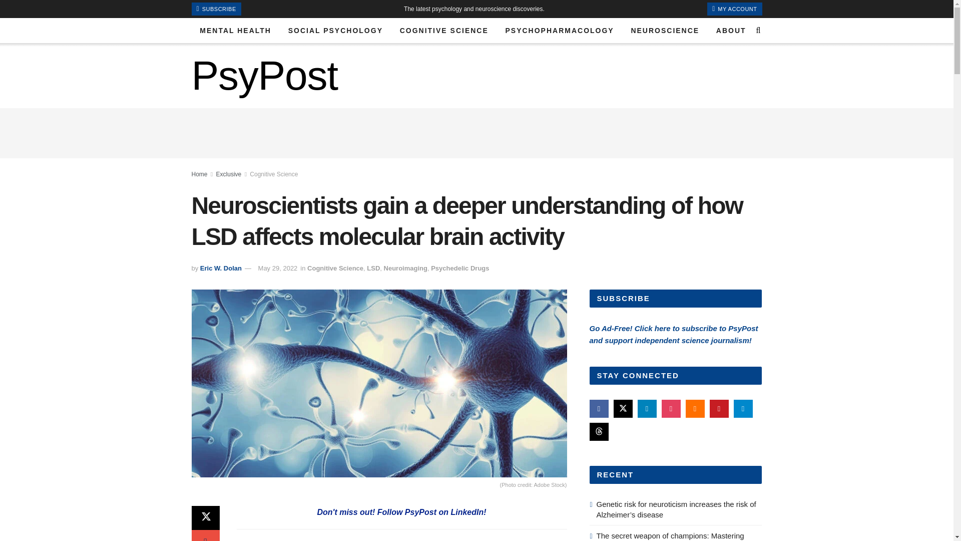  Describe the element at coordinates (235, 30) in the screenshot. I see `MENTAL HEALTH` at that location.